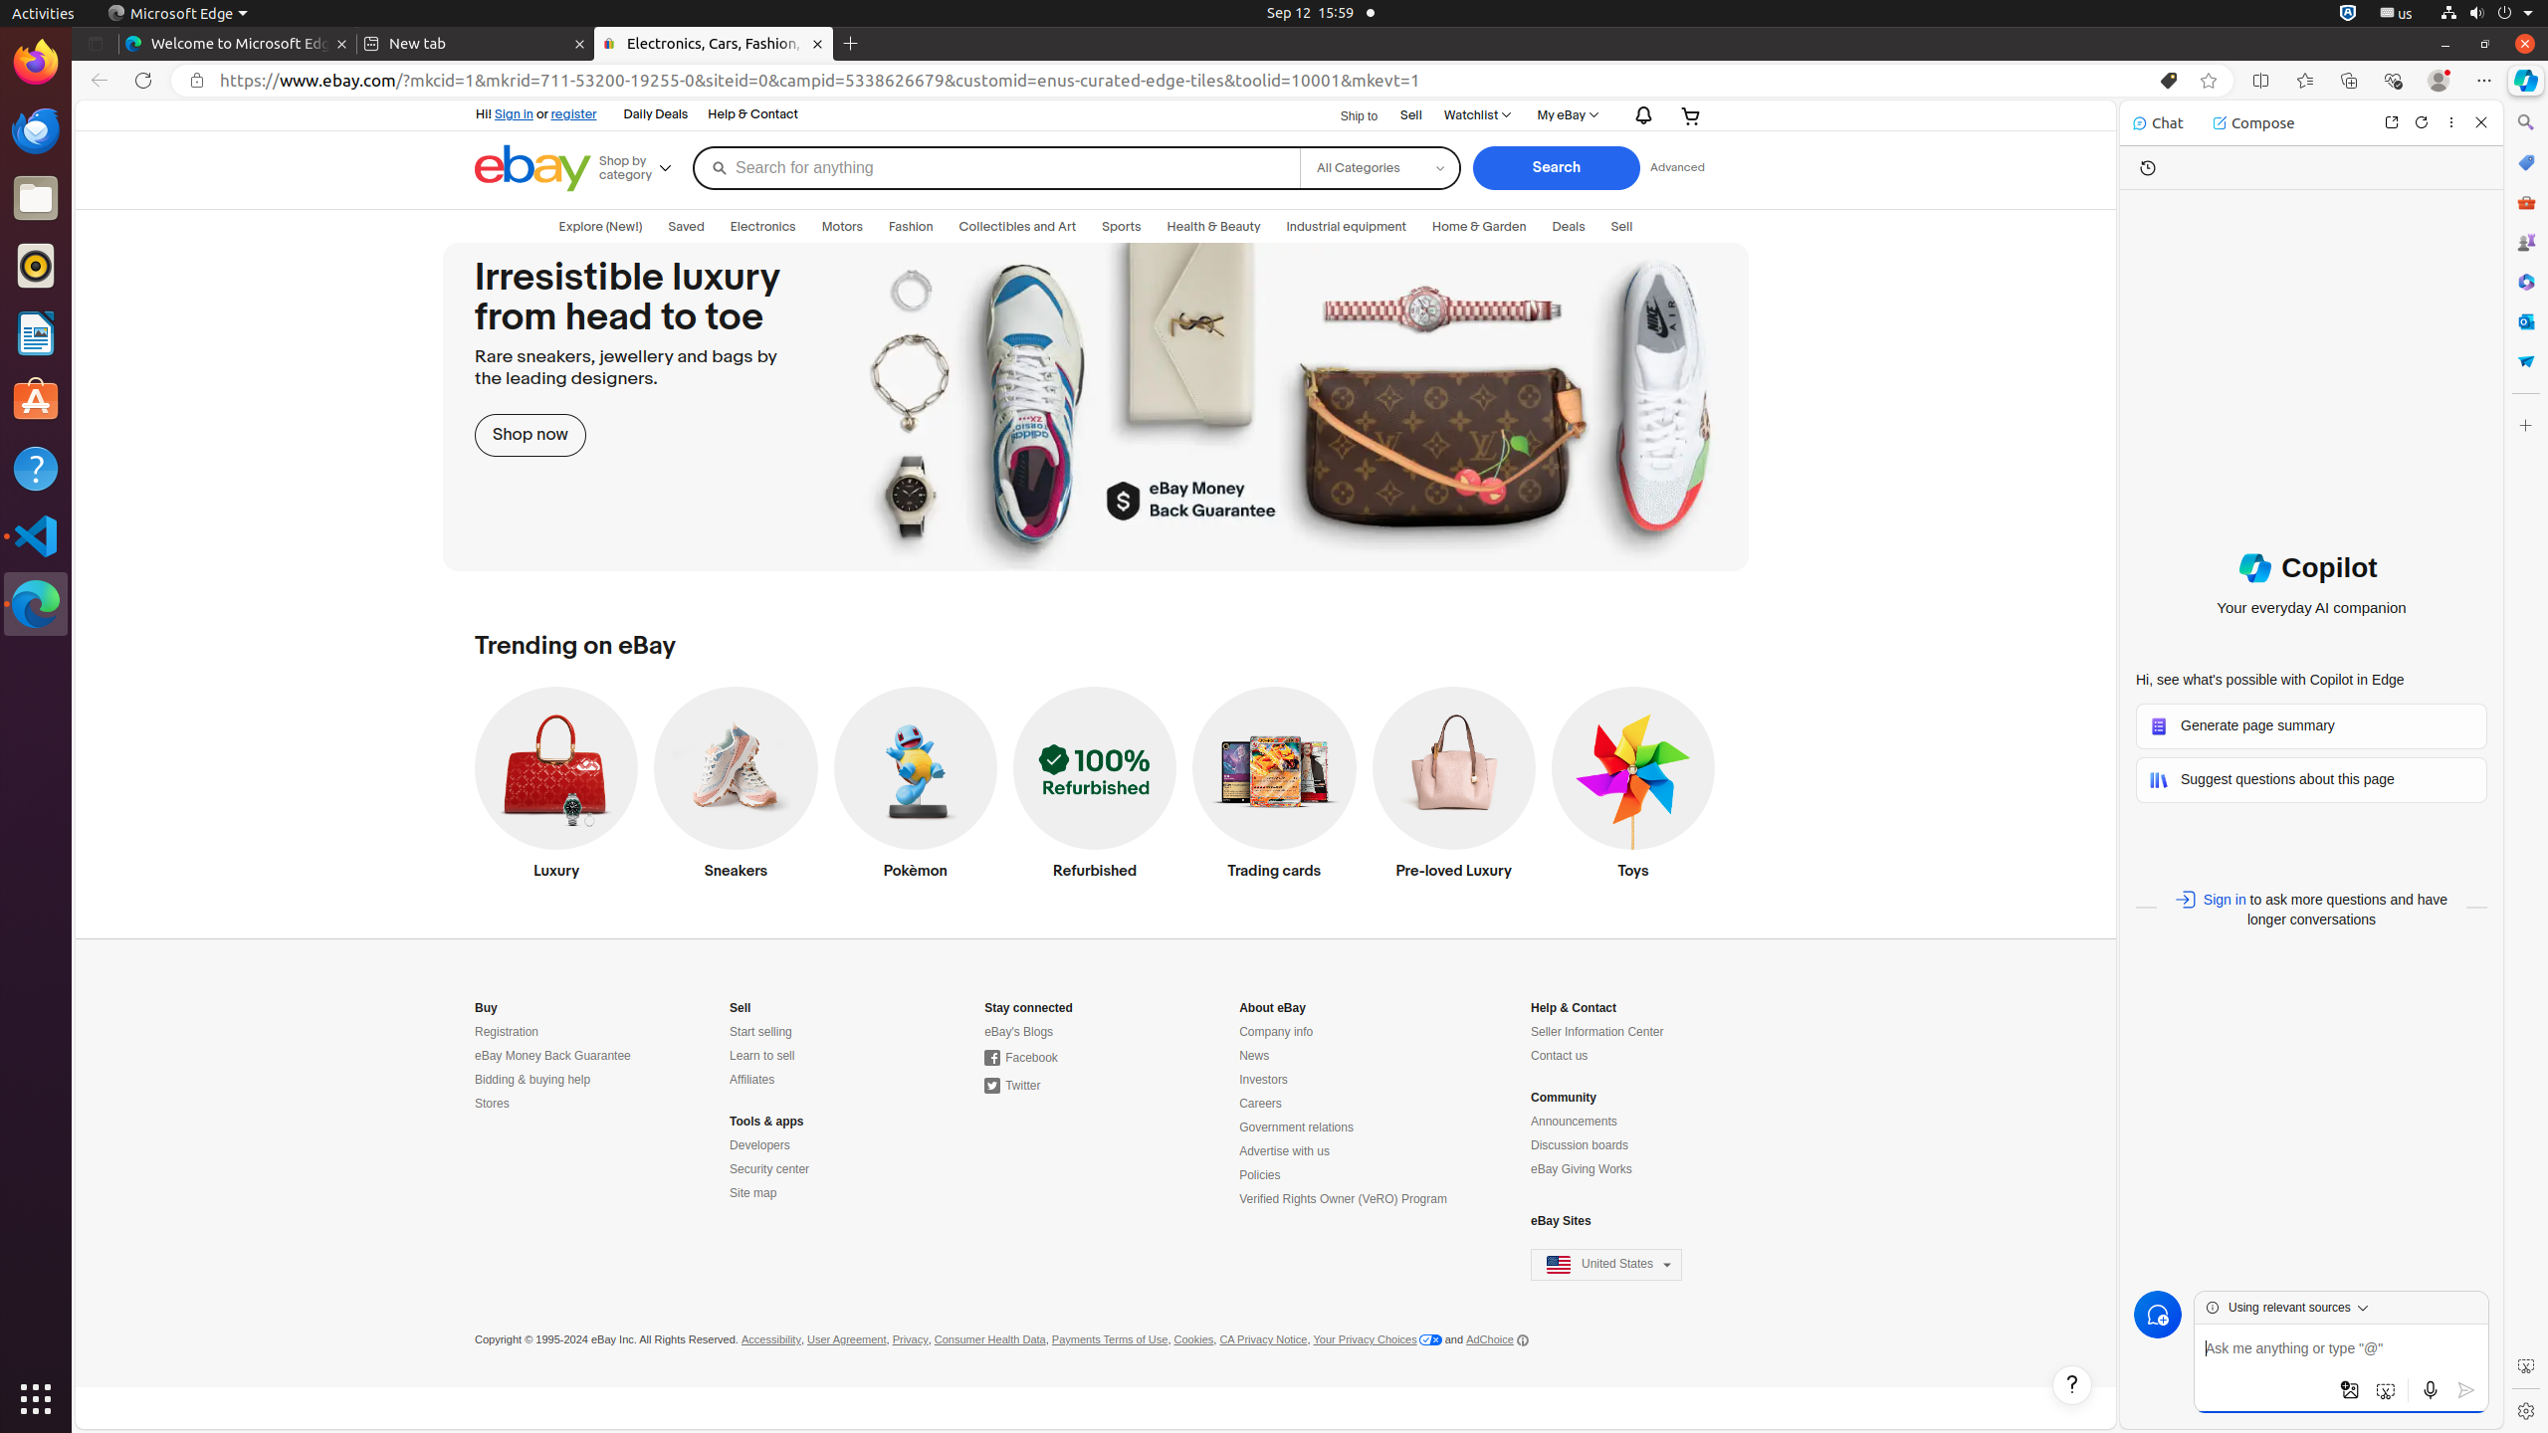 The width and height of the screenshot is (2548, 1433). What do you see at coordinates (177, 14) in the screenshot?
I see `Microsoft Edge` at bounding box center [177, 14].